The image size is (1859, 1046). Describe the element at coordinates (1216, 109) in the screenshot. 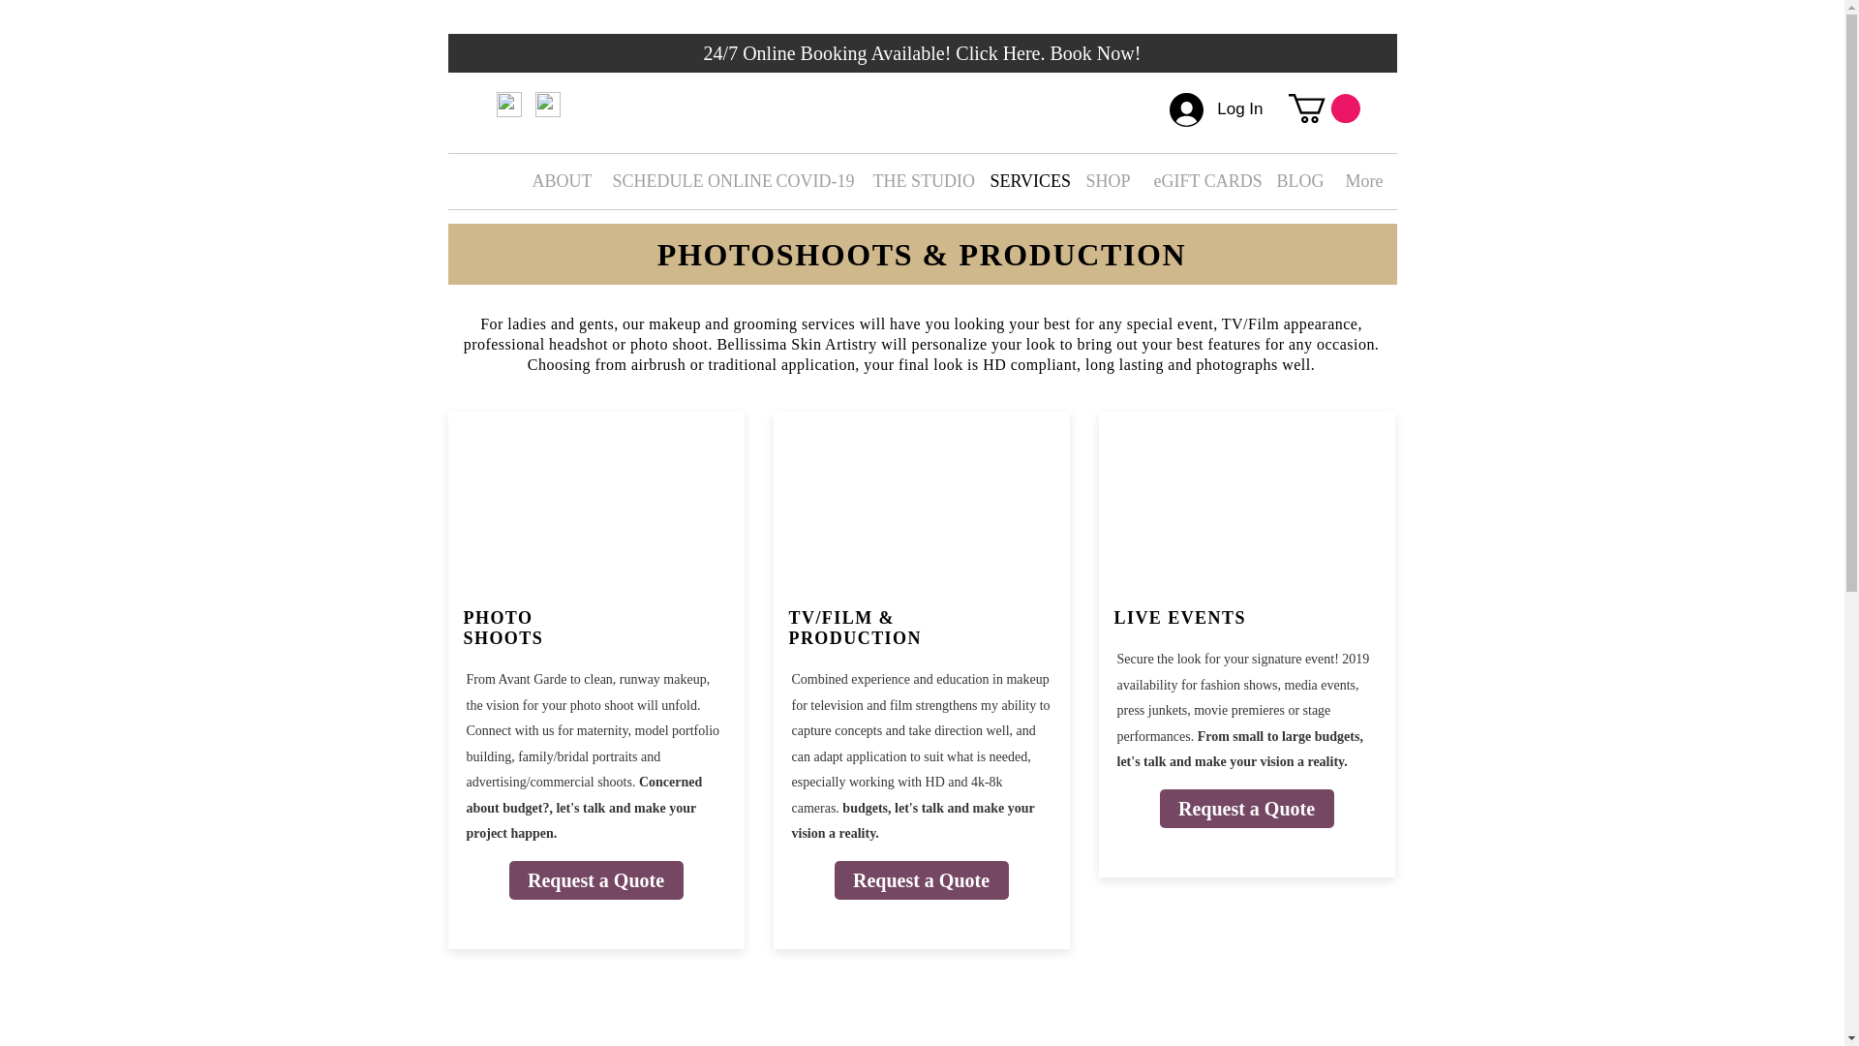

I see `Log In` at that location.